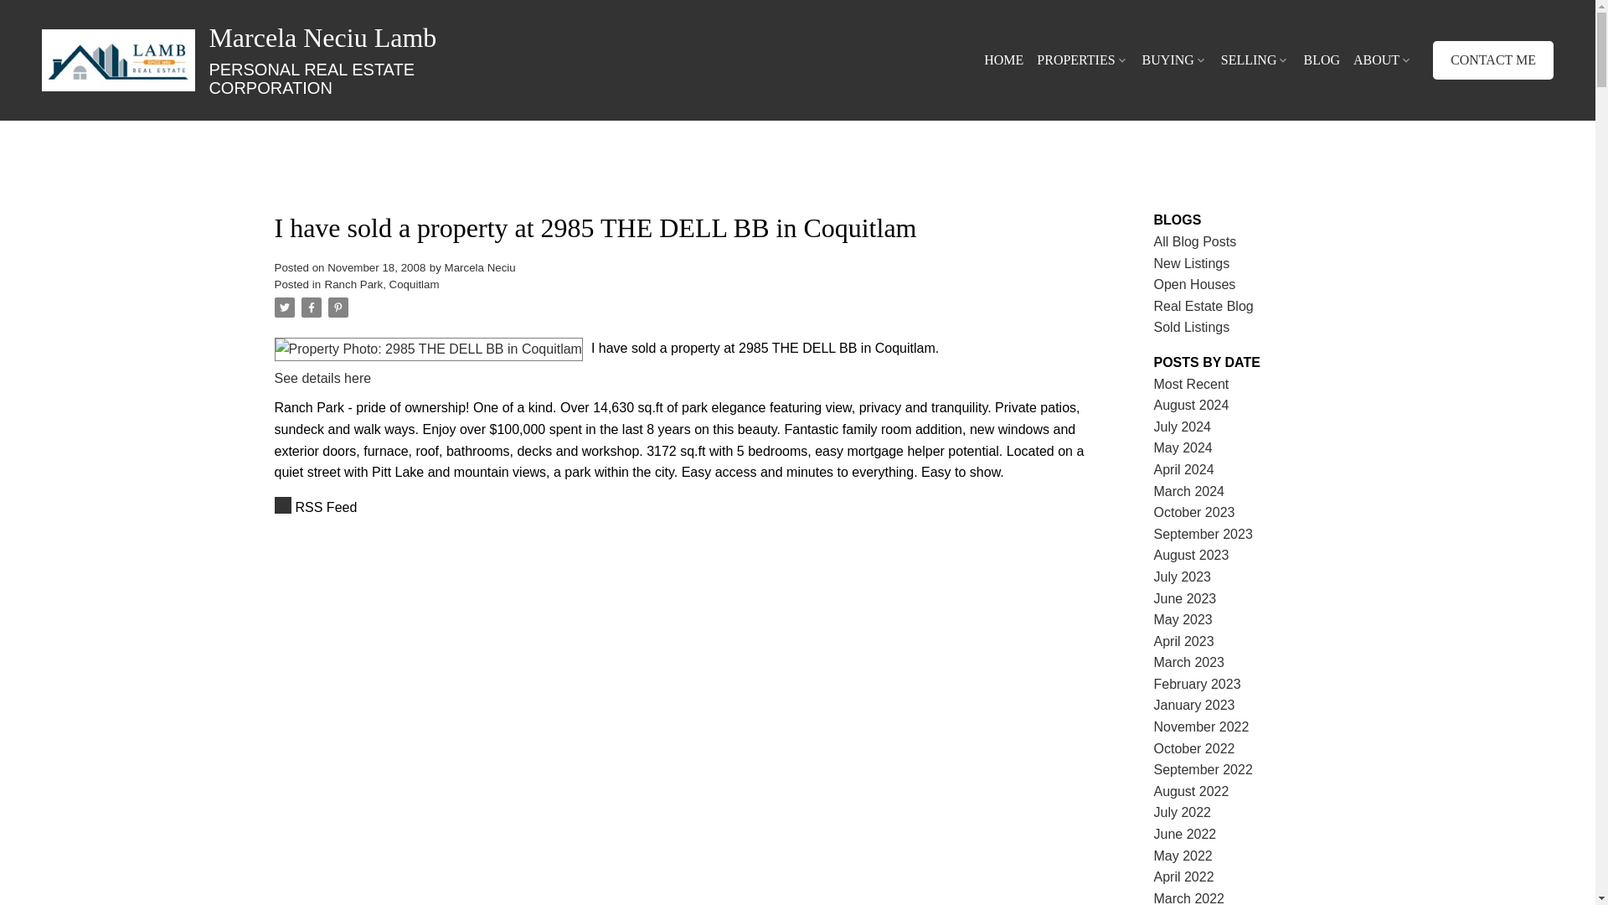 The height and width of the screenshot is (905, 1608). Describe the element at coordinates (1192, 406) in the screenshot. I see `All Blog Posts` at that location.